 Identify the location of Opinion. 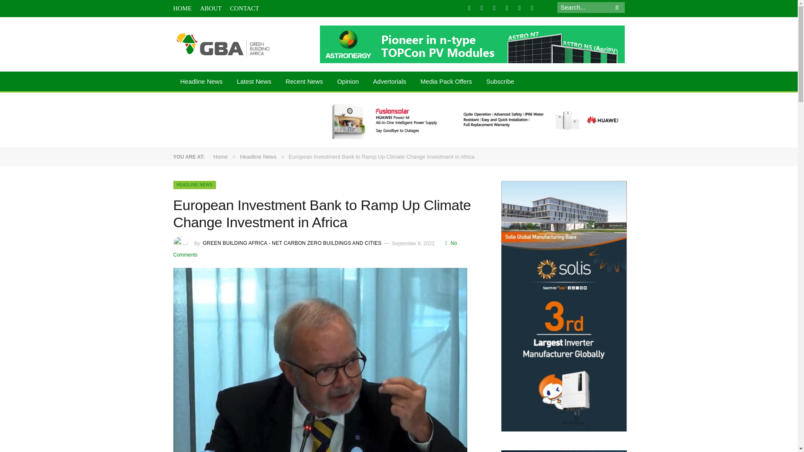
(348, 82).